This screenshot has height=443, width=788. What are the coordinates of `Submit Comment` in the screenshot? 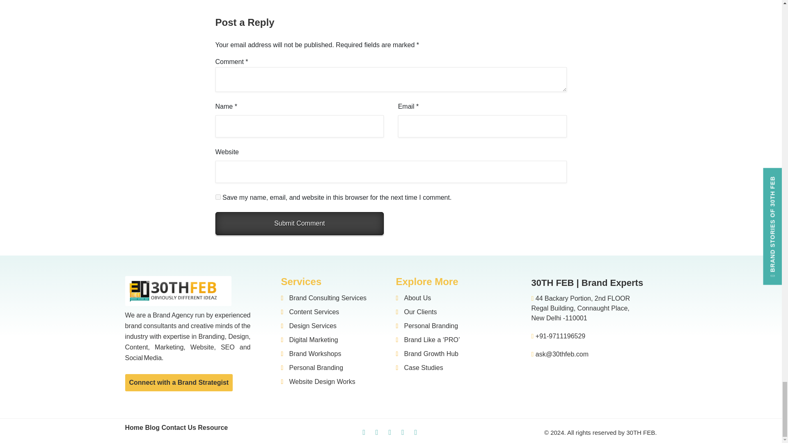 It's located at (300, 224).